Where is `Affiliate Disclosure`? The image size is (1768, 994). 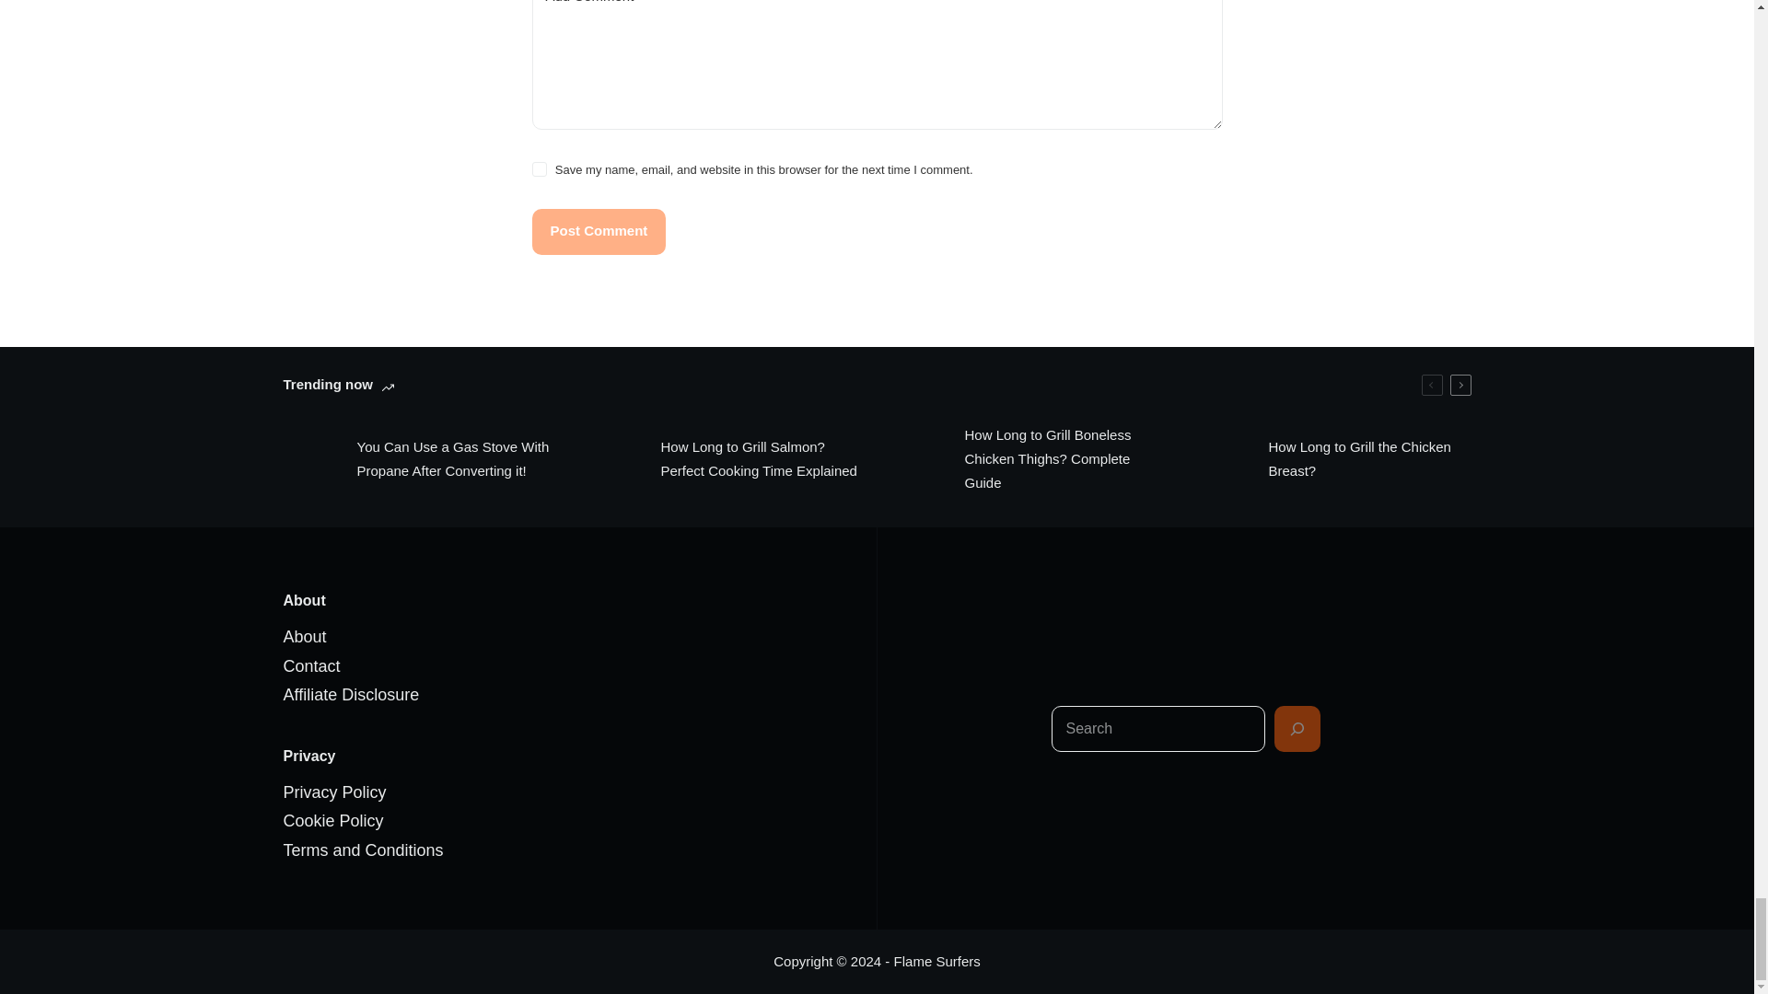 Affiliate Disclosure is located at coordinates (352, 694).